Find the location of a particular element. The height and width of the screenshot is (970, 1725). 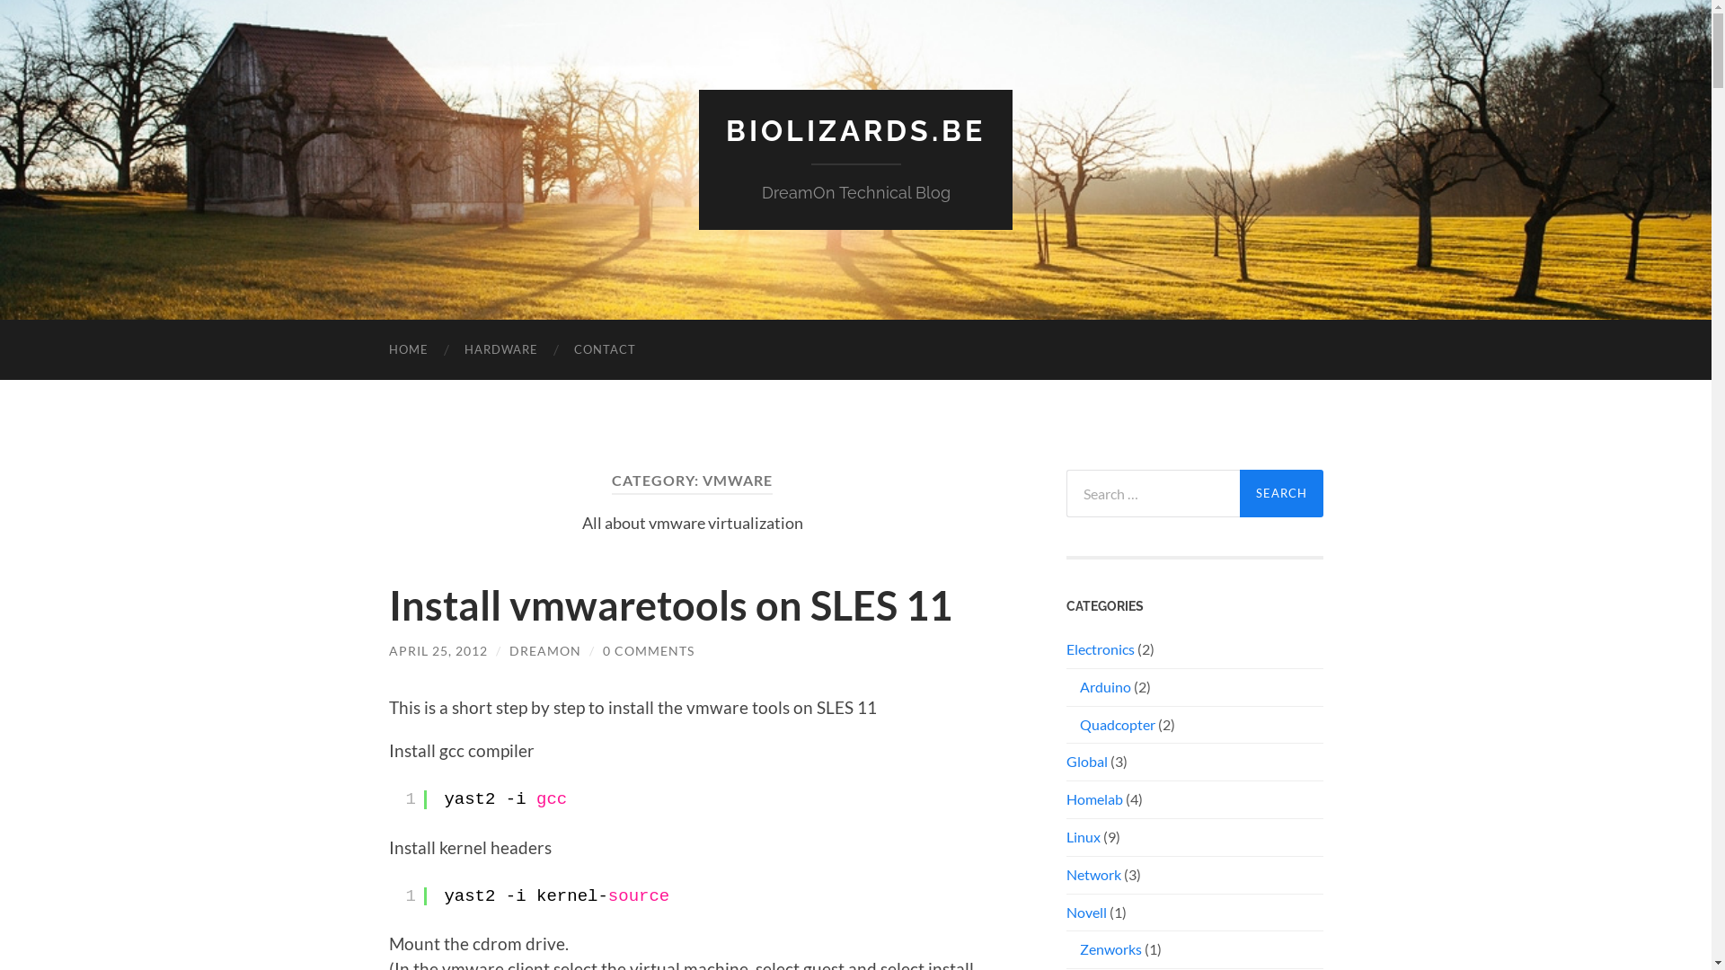

HARDWARE is located at coordinates (500, 350).